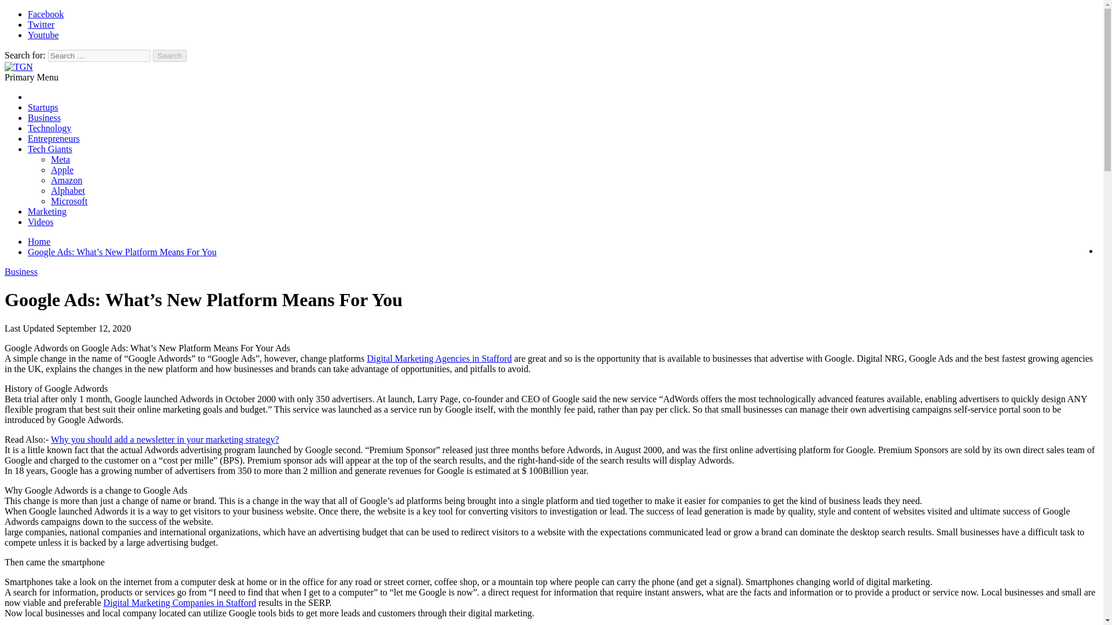  Describe the element at coordinates (68, 190) in the screenshot. I see `Alphabet` at that location.